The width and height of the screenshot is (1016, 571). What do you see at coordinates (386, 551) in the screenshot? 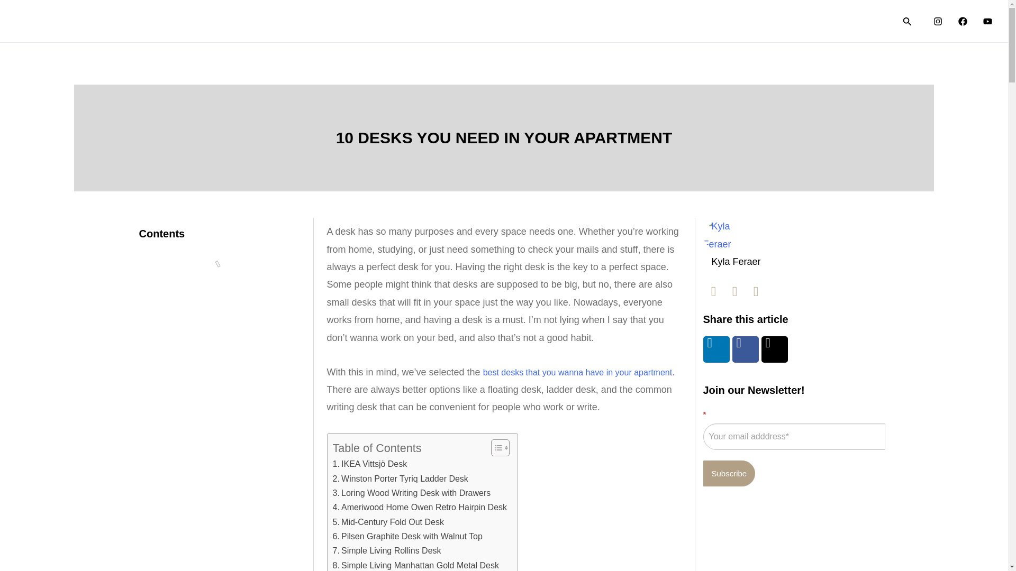
I see `Simple Living Rollins Desk` at bounding box center [386, 551].